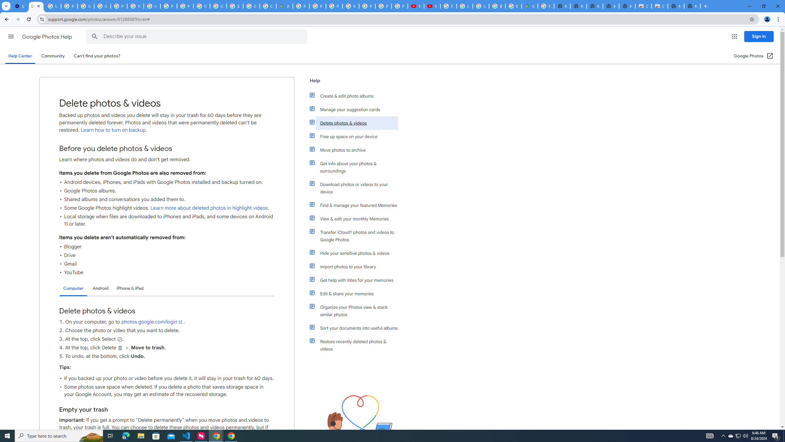 Image resolution: width=785 pixels, height=442 pixels. What do you see at coordinates (120, 339) in the screenshot?
I see `Select` at bounding box center [120, 339].